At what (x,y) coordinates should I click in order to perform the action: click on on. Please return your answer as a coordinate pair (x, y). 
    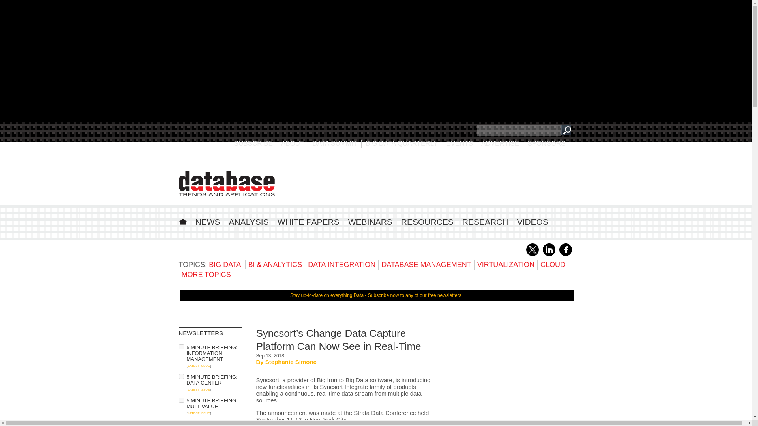
    Looking at the image, I should click on (181, 376).